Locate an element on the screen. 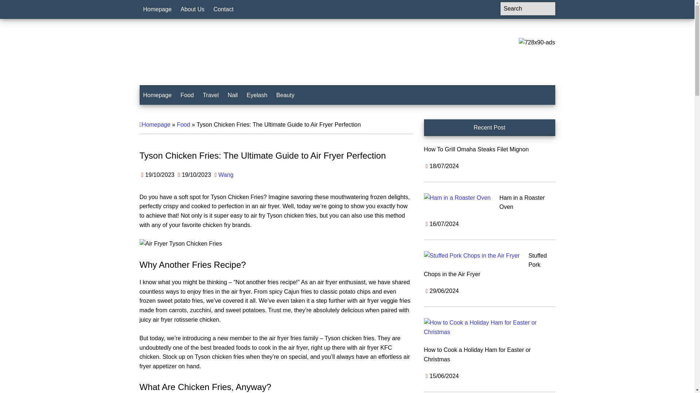  Travel is located at coordinates (211, 95).